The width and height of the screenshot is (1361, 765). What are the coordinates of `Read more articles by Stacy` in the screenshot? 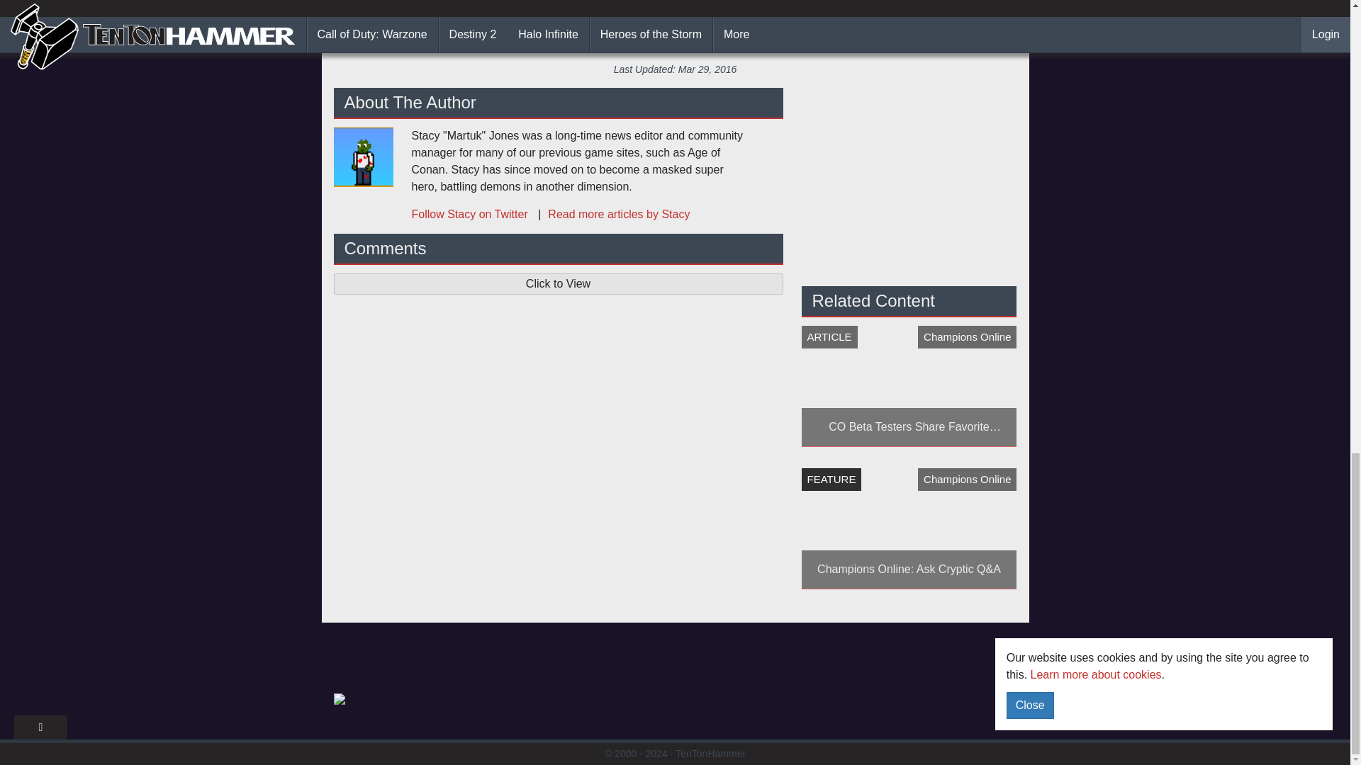 It's located at (610, 214).